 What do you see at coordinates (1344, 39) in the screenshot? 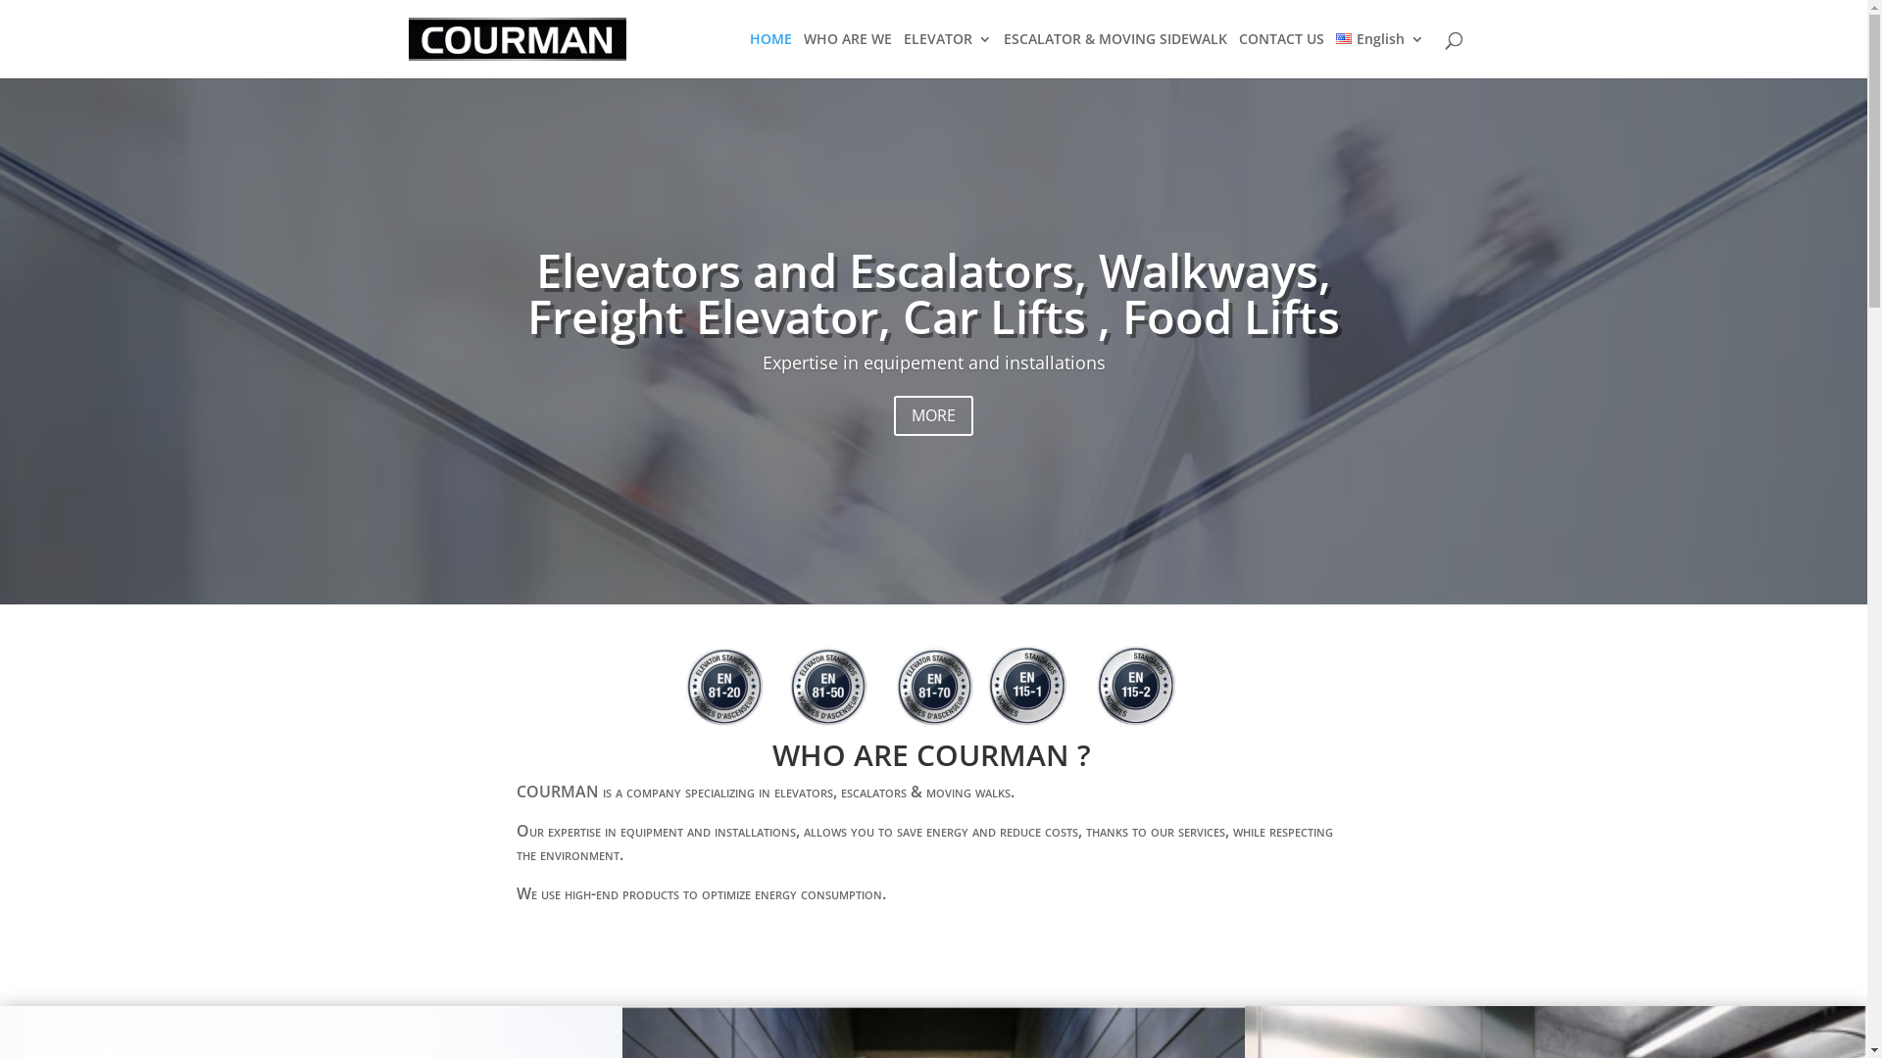
I see `English` at bounding box center [1344, 39].